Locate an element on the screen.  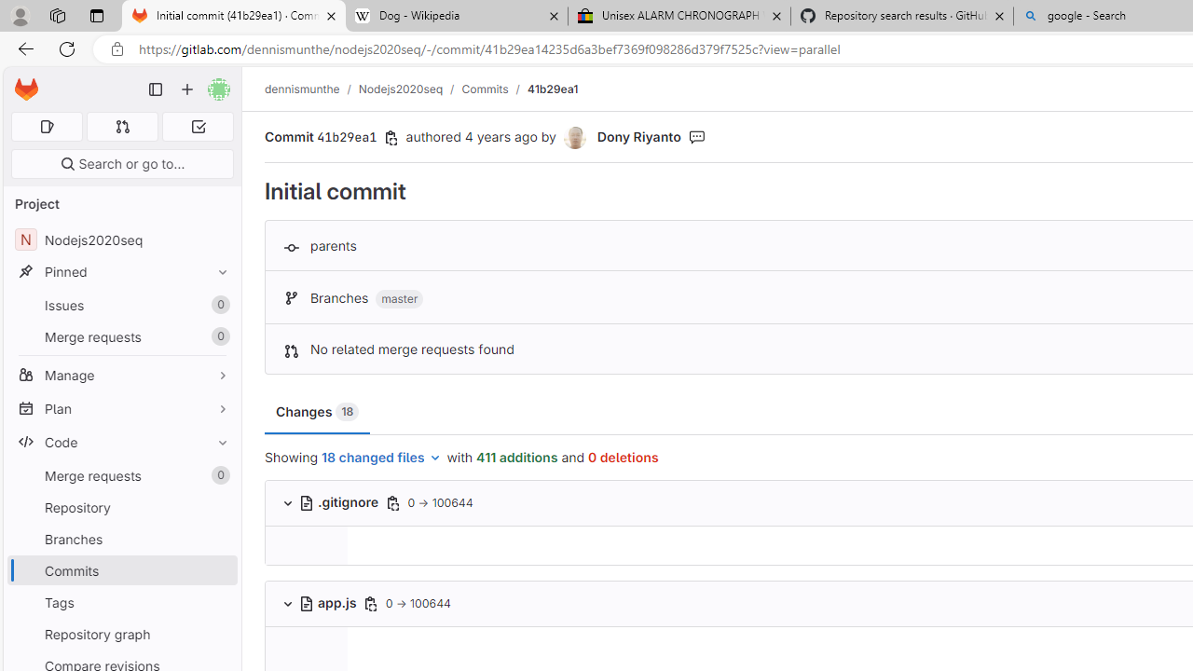
Tags is located at coordinates (121, 602).